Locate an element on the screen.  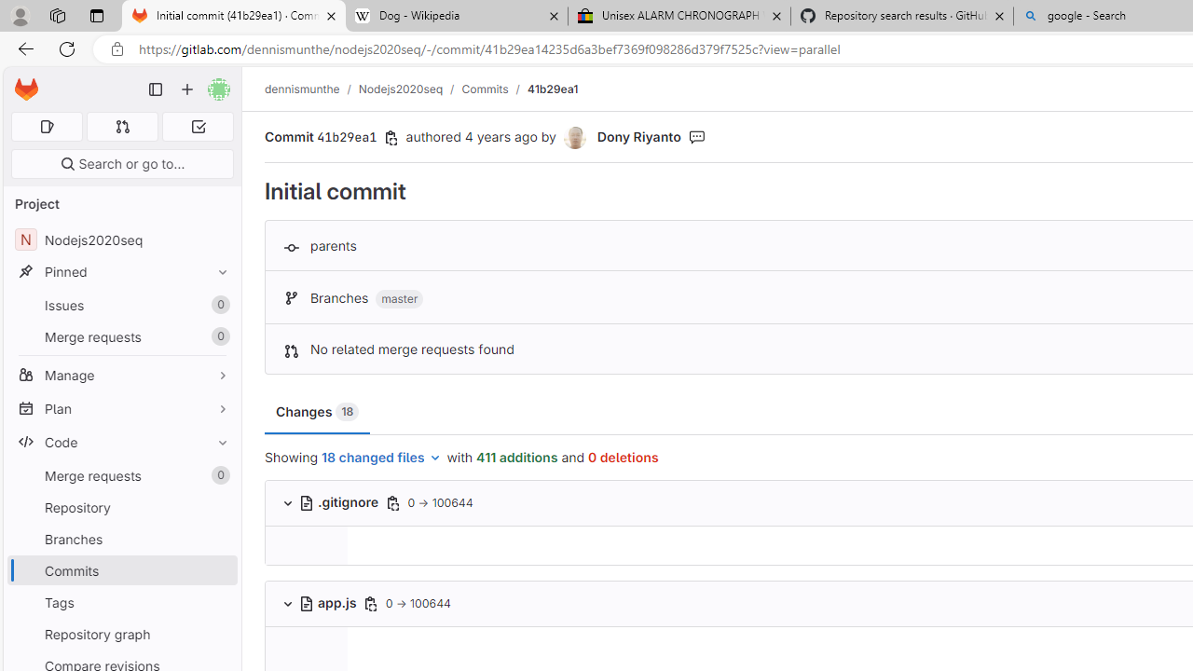
Tags is located at coordinates (121, 602).